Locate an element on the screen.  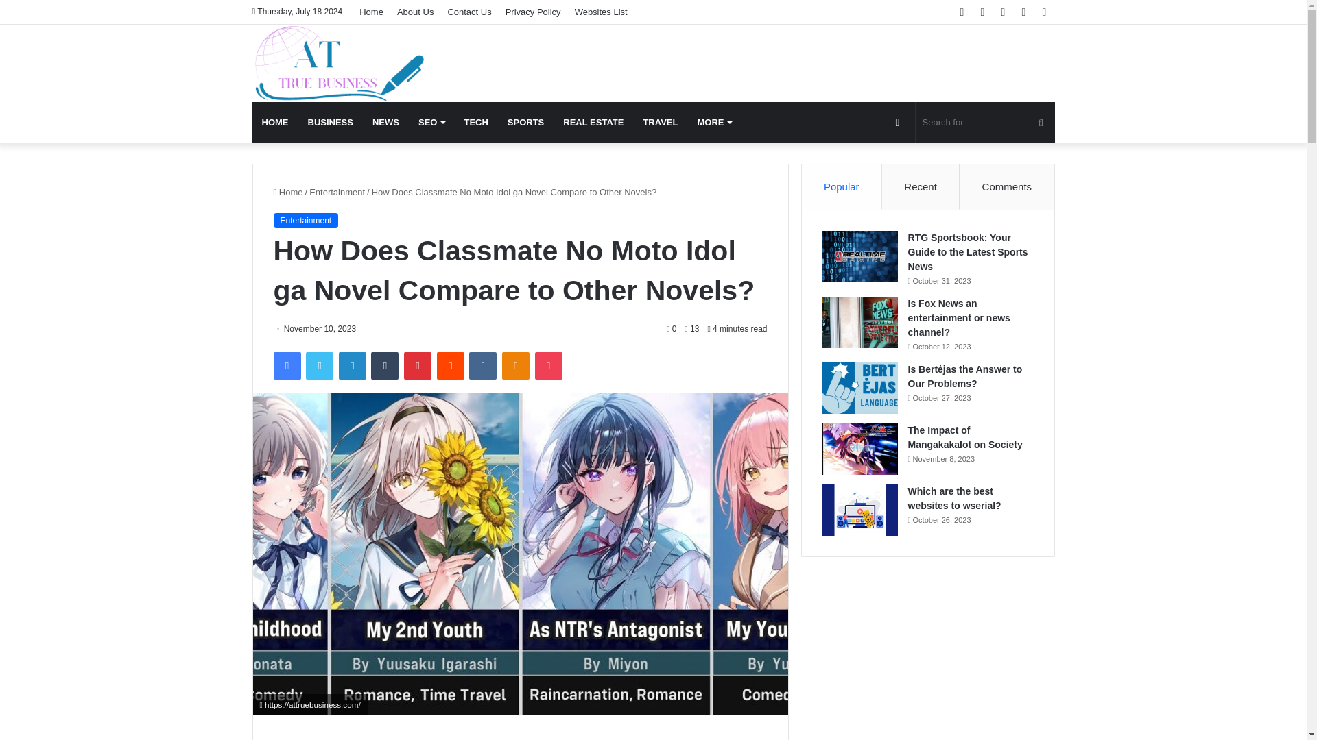
Odnoklassniki is located at coordinates (515, 366).